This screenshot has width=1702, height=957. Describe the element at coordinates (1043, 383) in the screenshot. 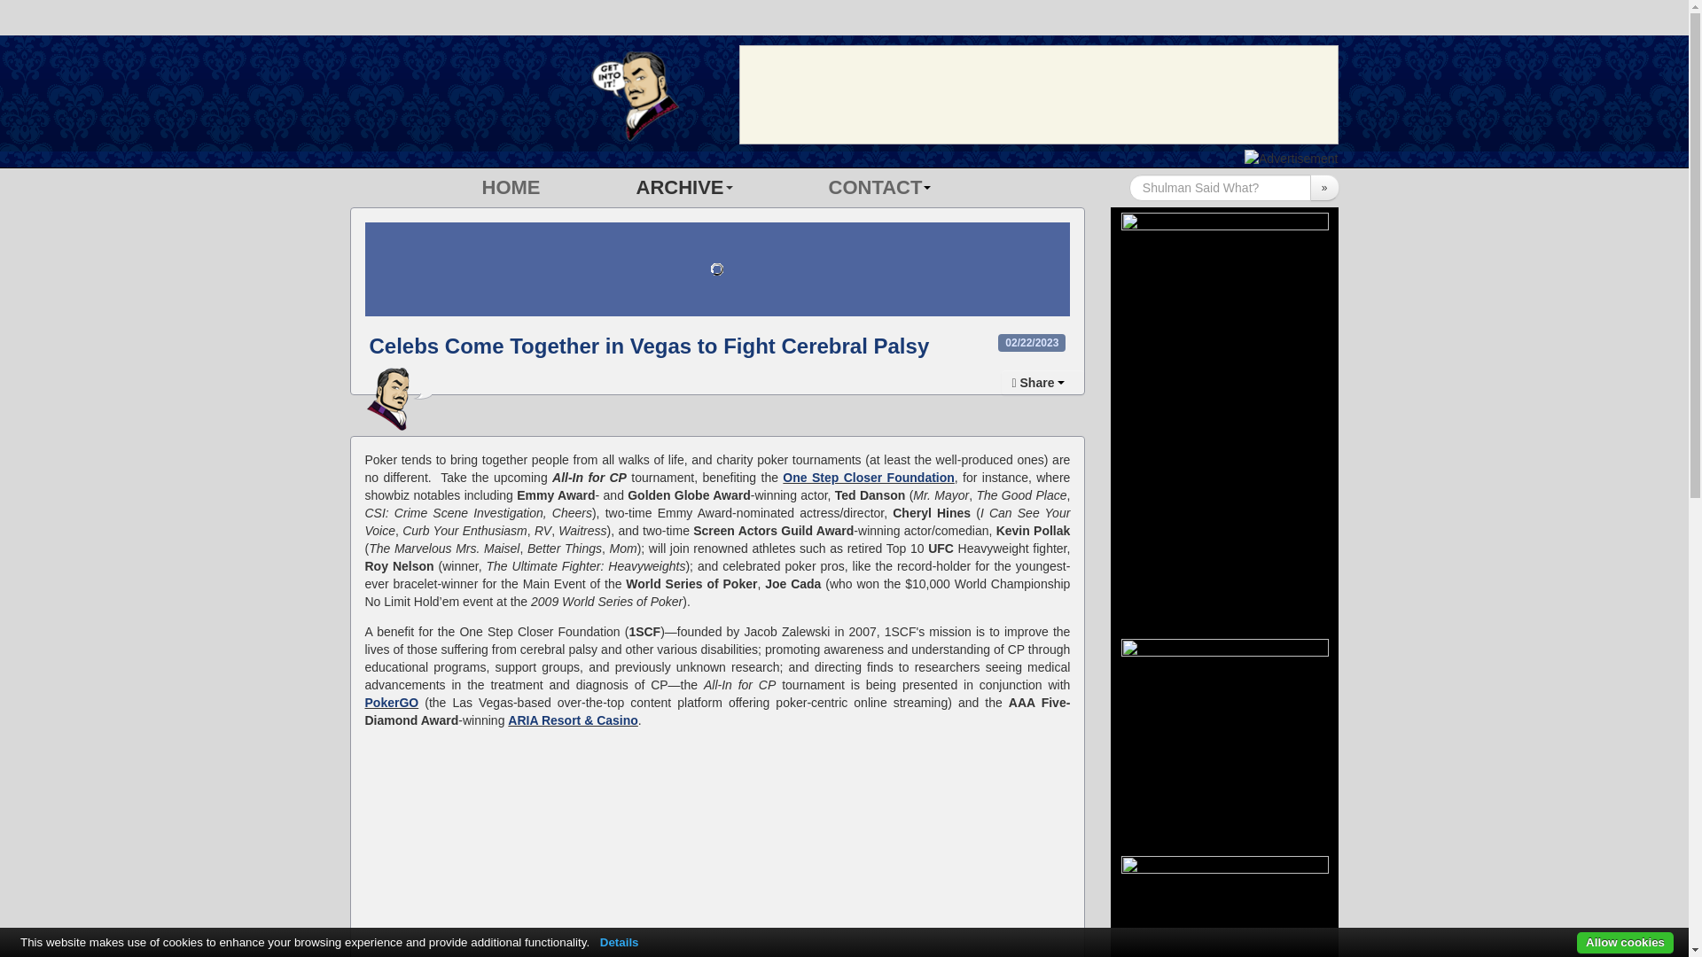

I see `Share` at that location.